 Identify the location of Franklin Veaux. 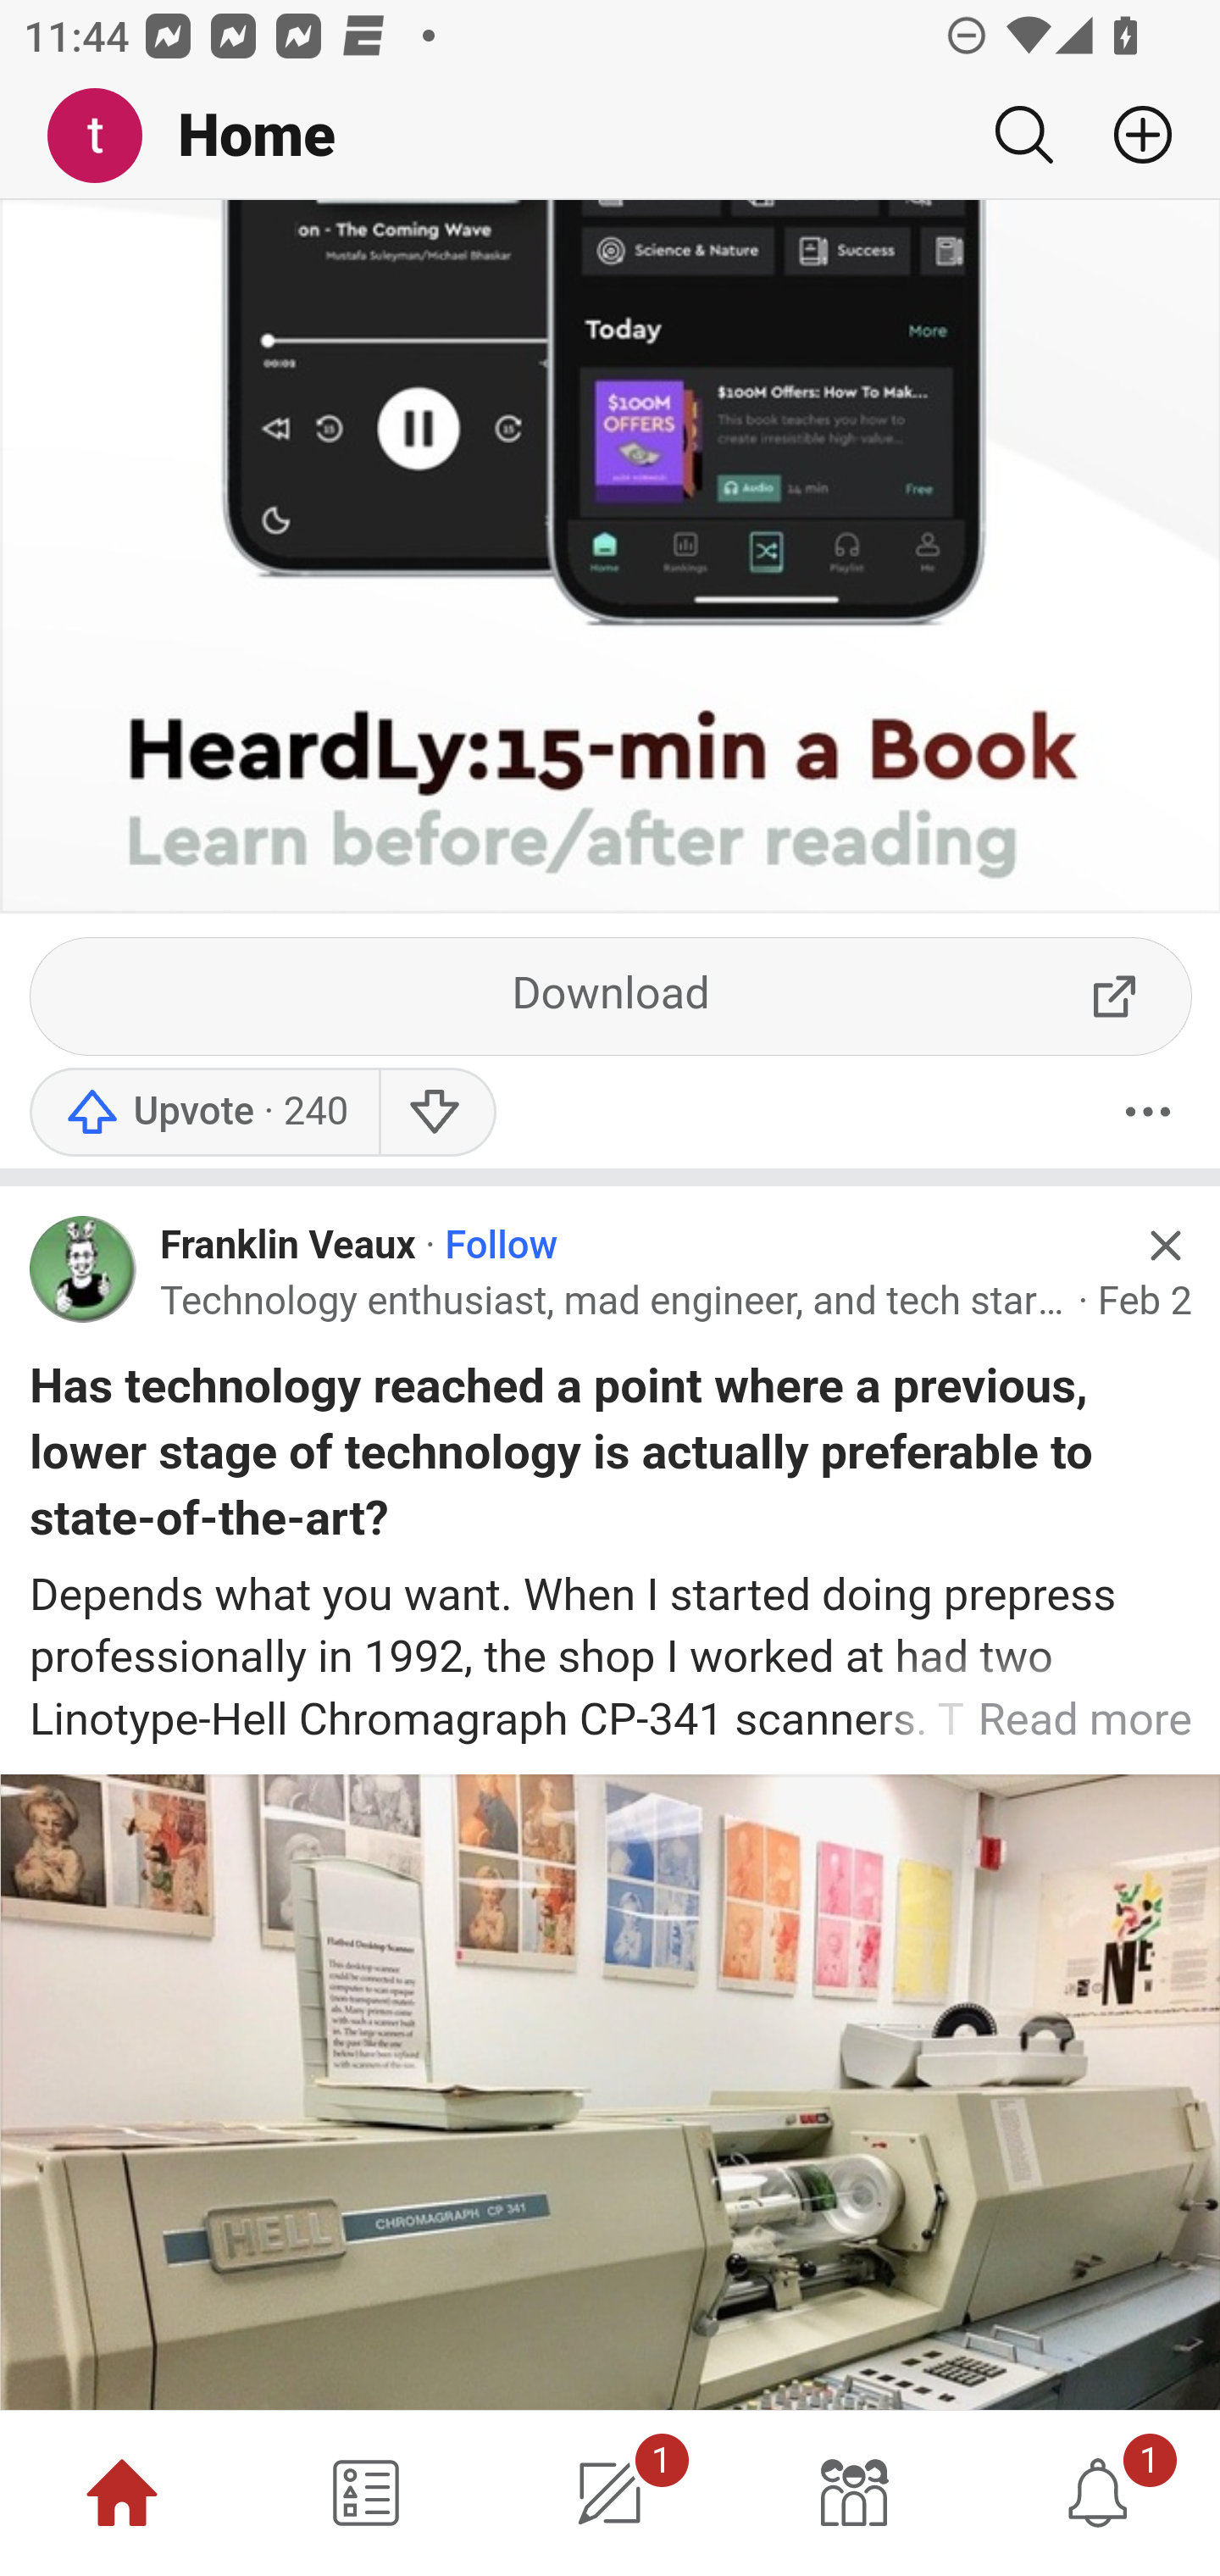
(288, 1250).